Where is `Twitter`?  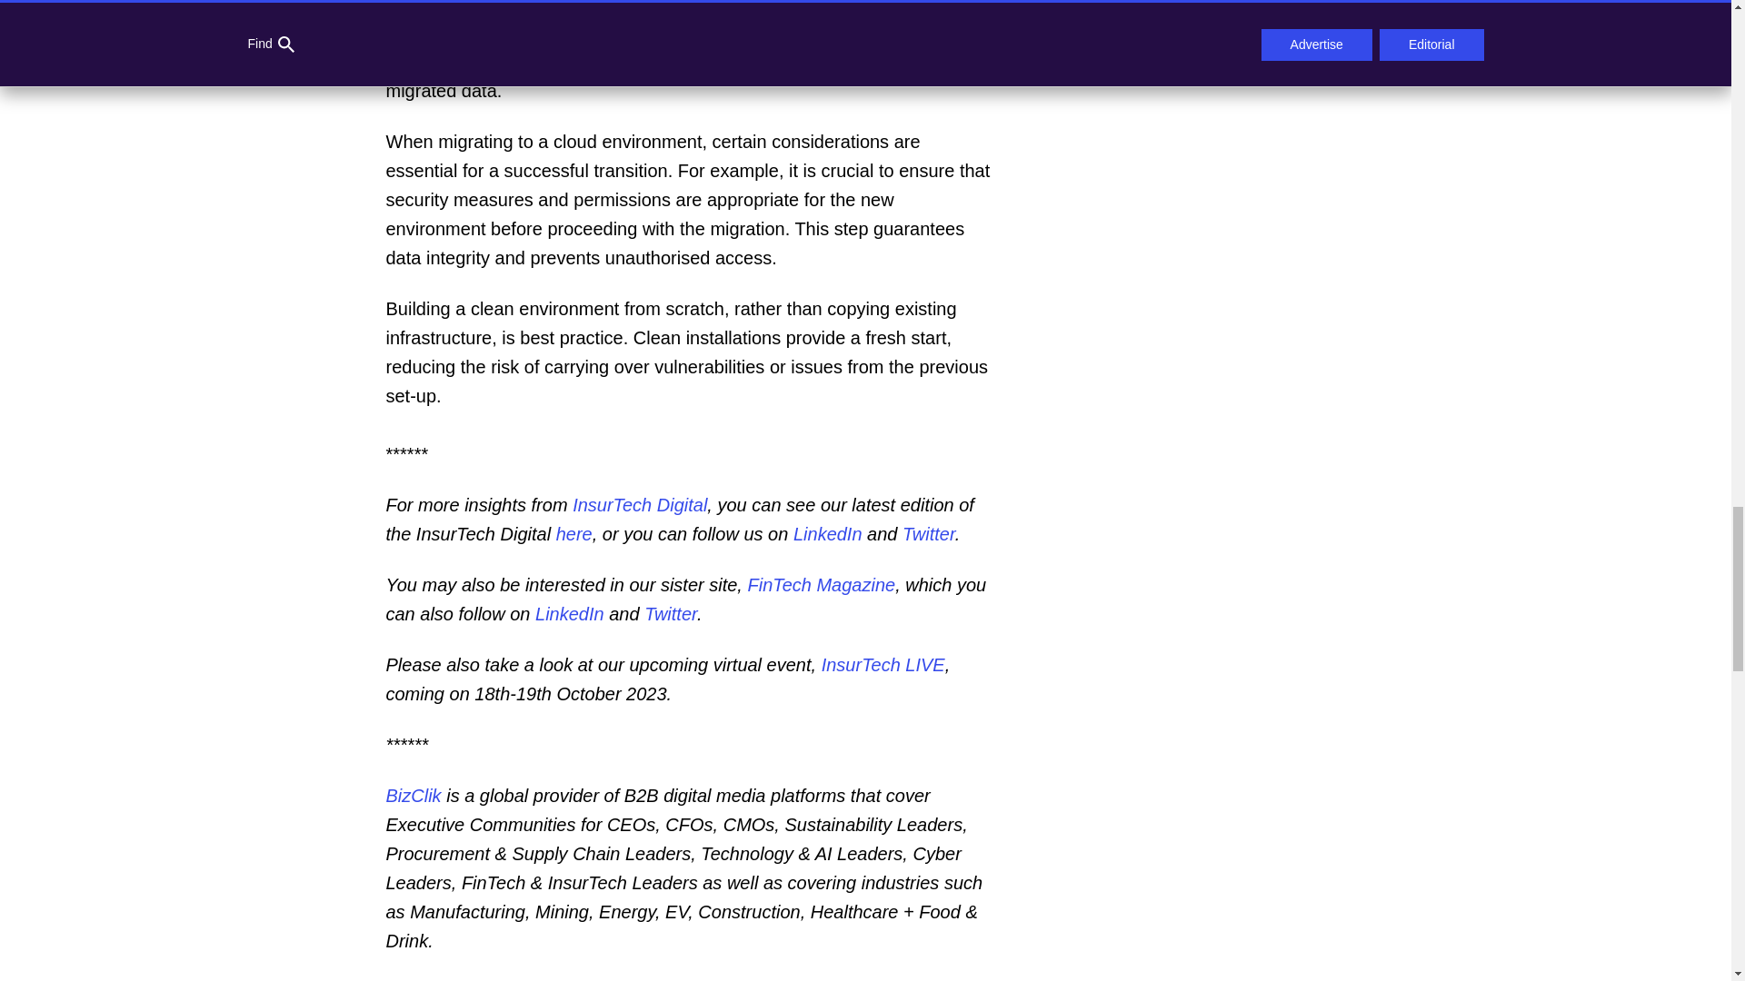
Twitter is located at coordinates (668, 614).